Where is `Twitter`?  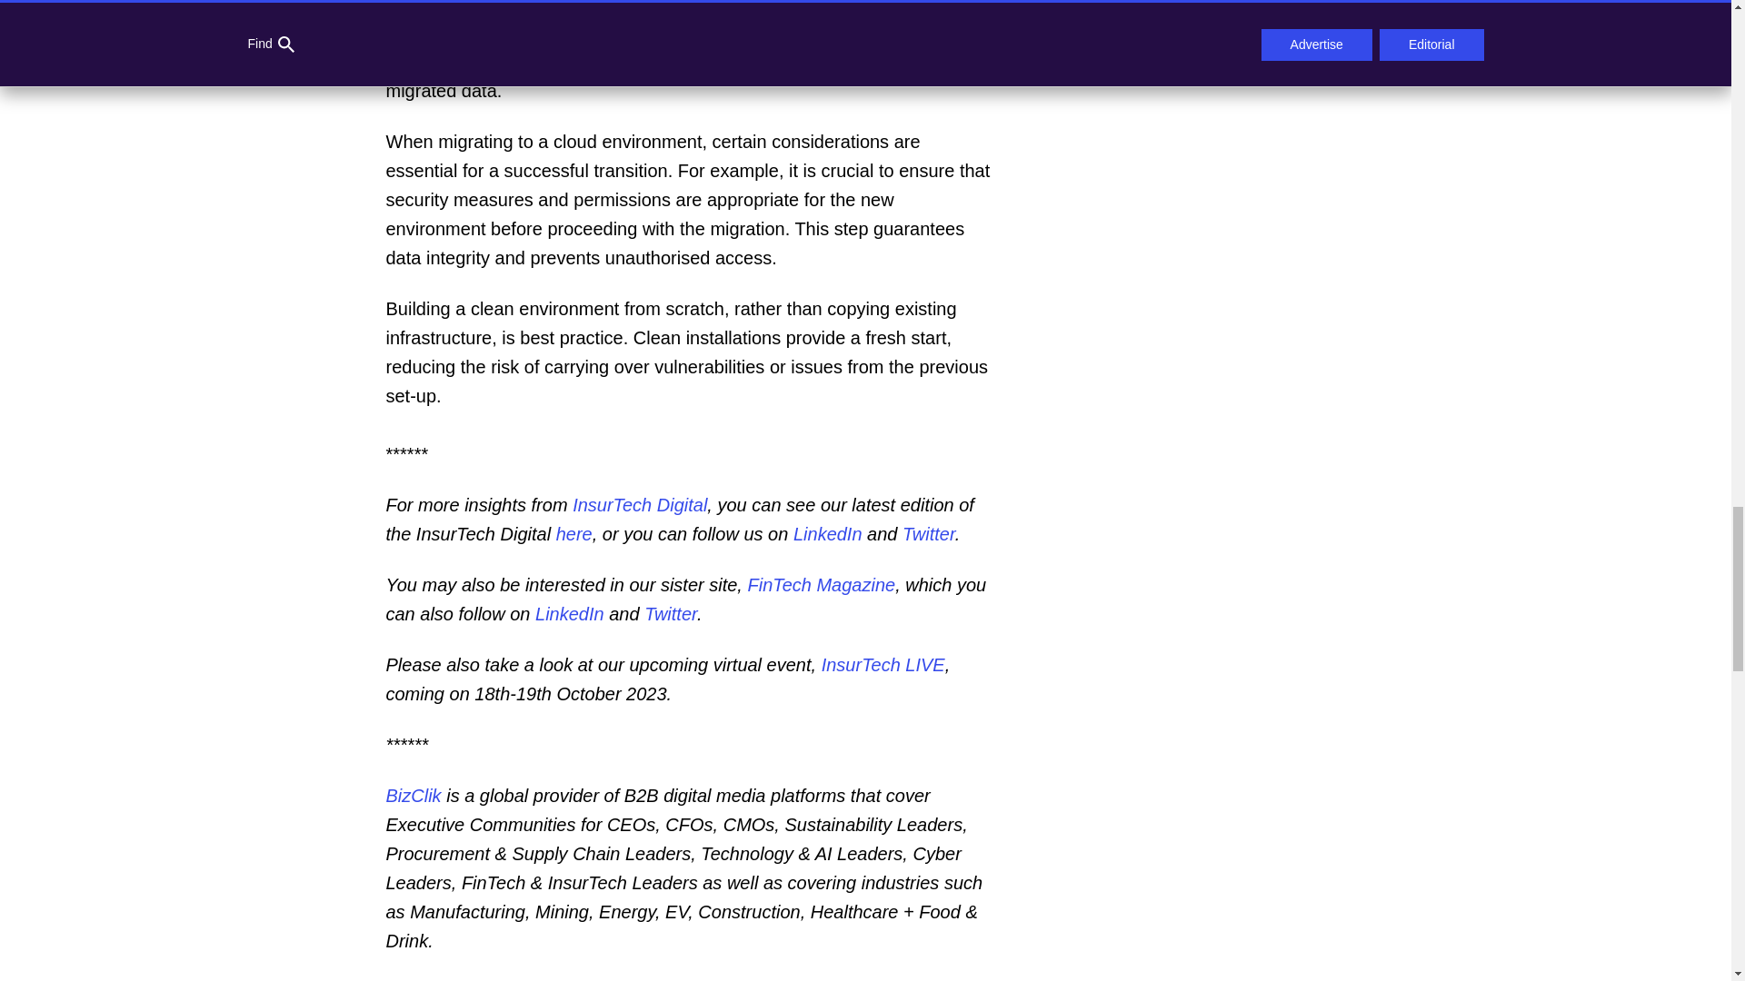
Twitter is located at coordinates (668, 614).